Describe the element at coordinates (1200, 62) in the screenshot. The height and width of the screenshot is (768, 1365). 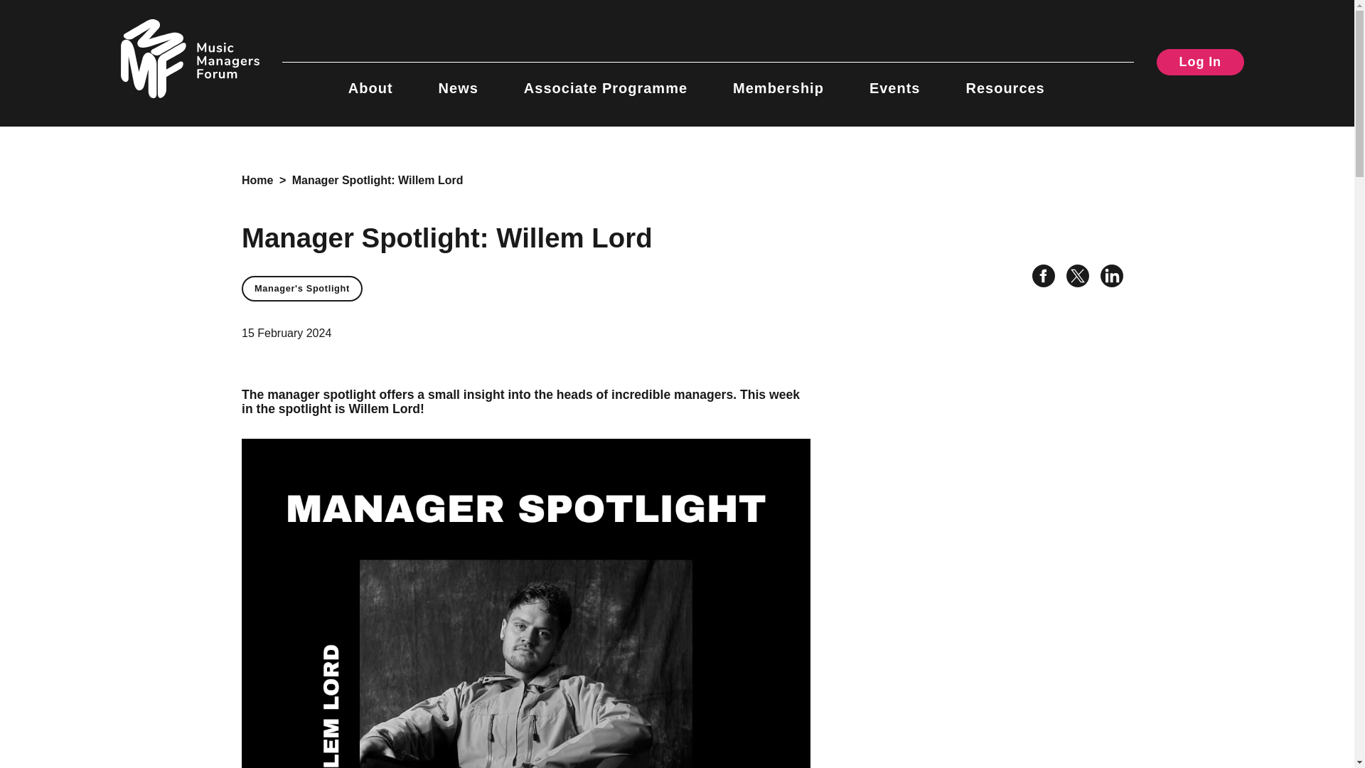
I see `Log In` at that location.